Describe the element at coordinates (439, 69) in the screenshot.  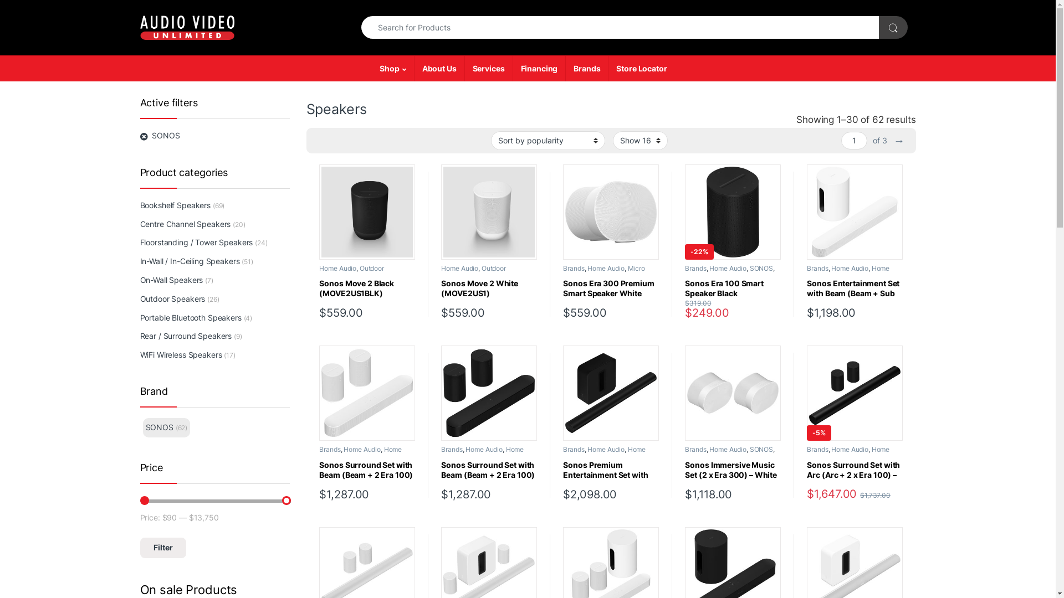
I see `About Us` at that location.